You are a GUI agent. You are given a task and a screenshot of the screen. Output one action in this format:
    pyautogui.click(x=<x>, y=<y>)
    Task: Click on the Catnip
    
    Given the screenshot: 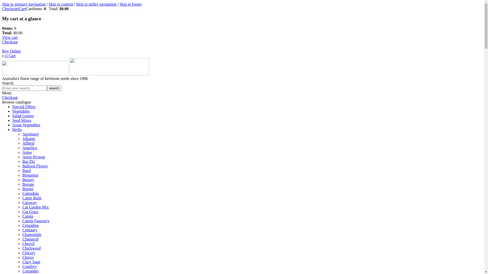 What is the action you would take?
    pyautogui.click(x=28, y=216)
    